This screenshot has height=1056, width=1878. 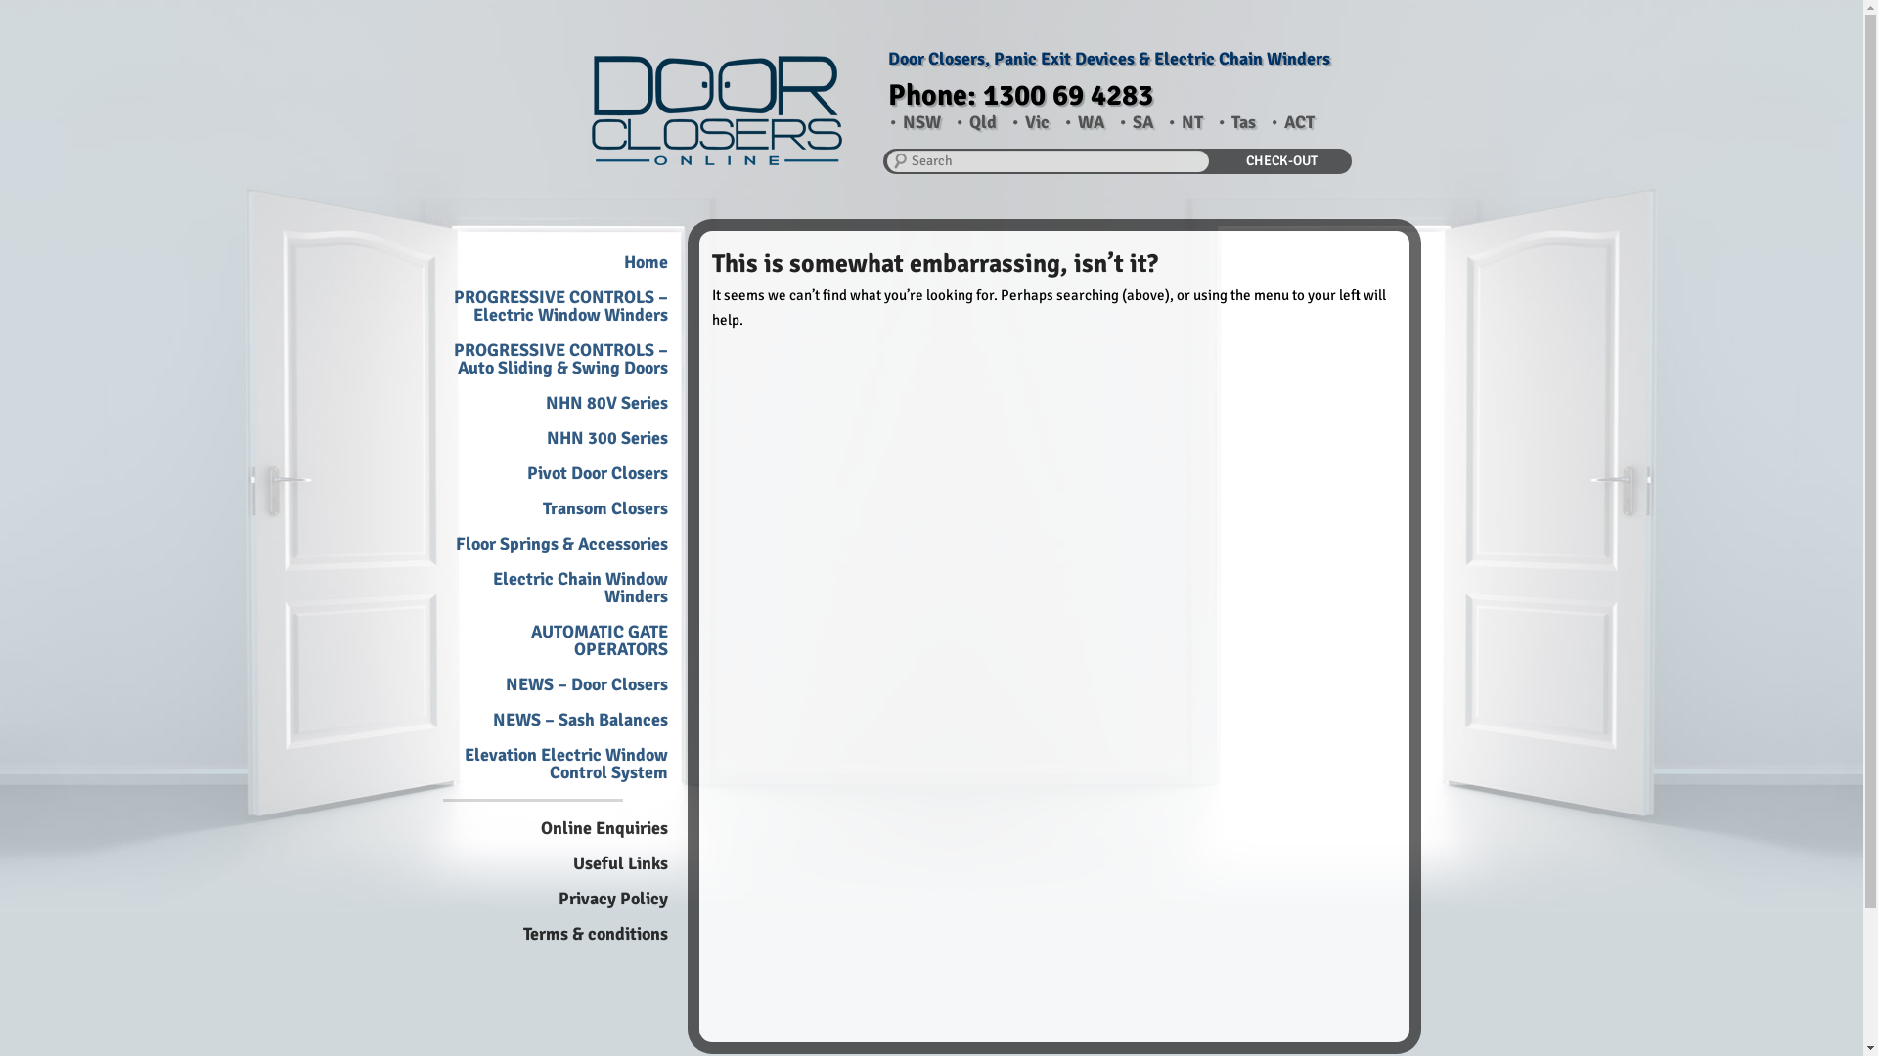 I want to click on Terms & conditions, so click(x=595, y=934).